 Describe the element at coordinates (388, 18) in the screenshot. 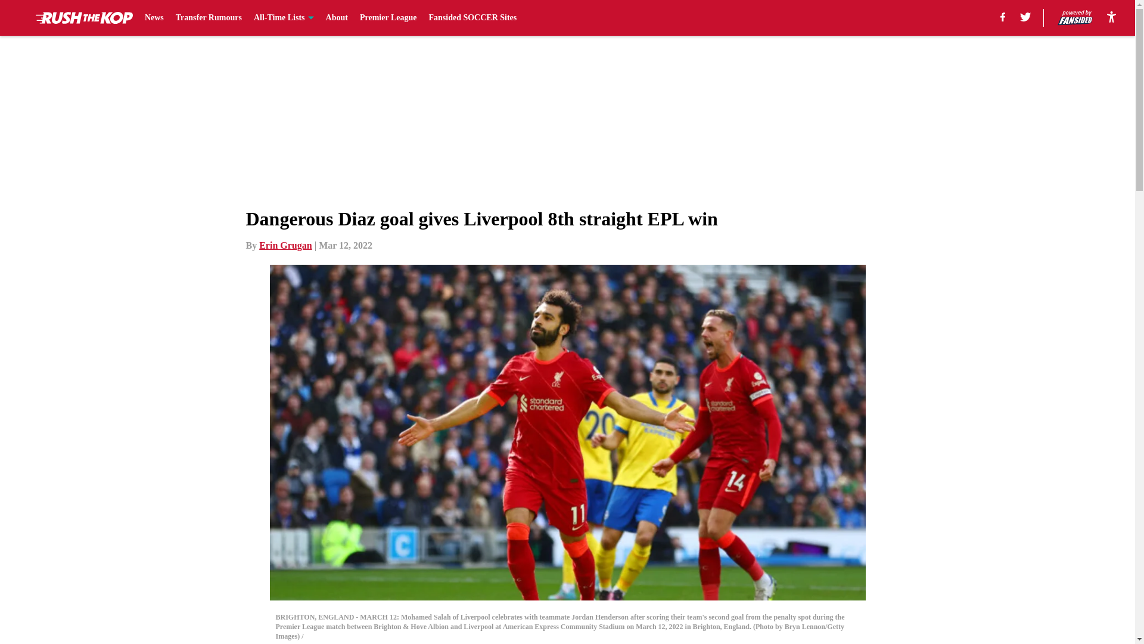

I see `Premier League` at that location.